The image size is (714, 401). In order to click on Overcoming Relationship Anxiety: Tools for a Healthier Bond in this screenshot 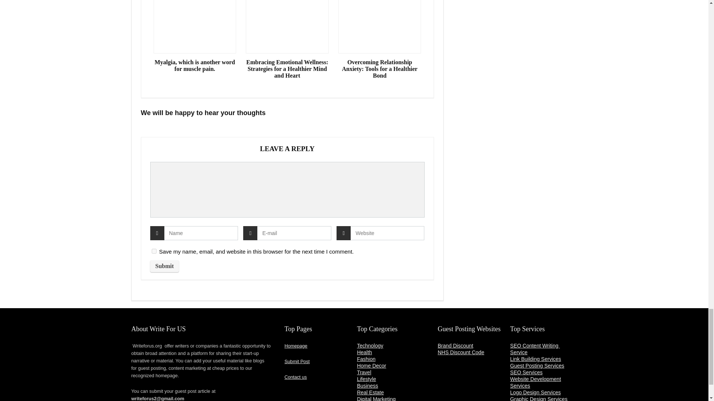, I will do `click(380, 69)`.